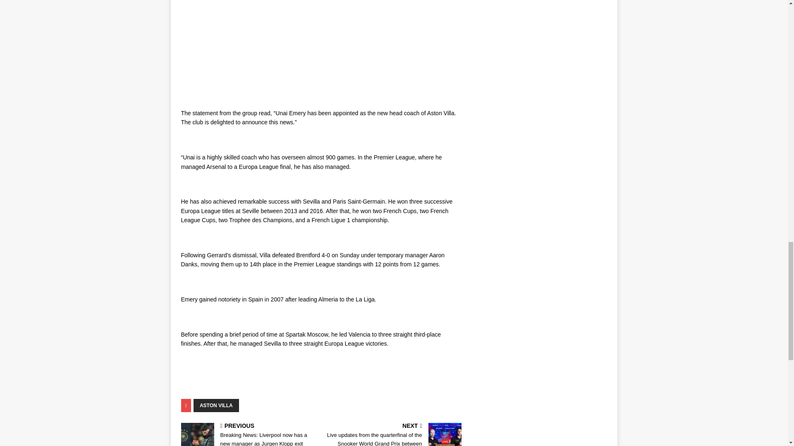 The height and width of the screenshot is (446, 794). Describe the element at coordinates (216, 405) in the screenshot. I see `ASTON VILLA` at that location.